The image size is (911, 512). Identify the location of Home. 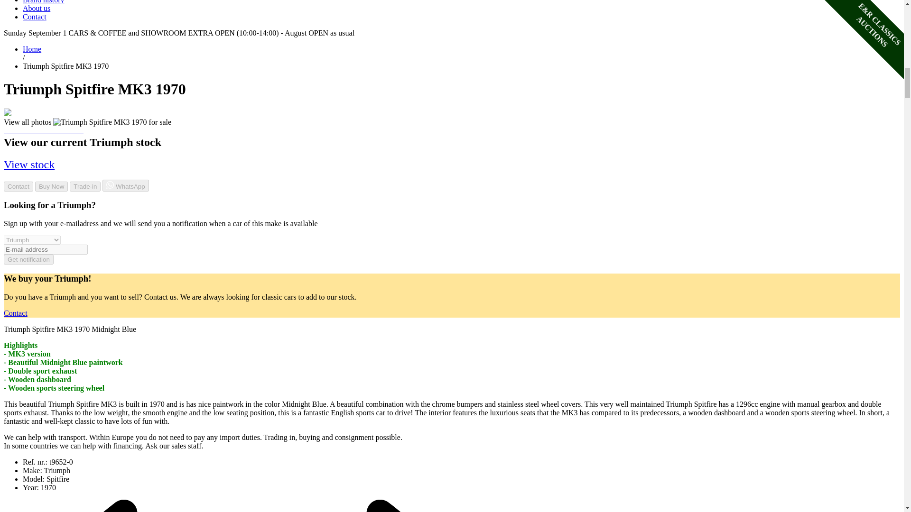
(32, 49).